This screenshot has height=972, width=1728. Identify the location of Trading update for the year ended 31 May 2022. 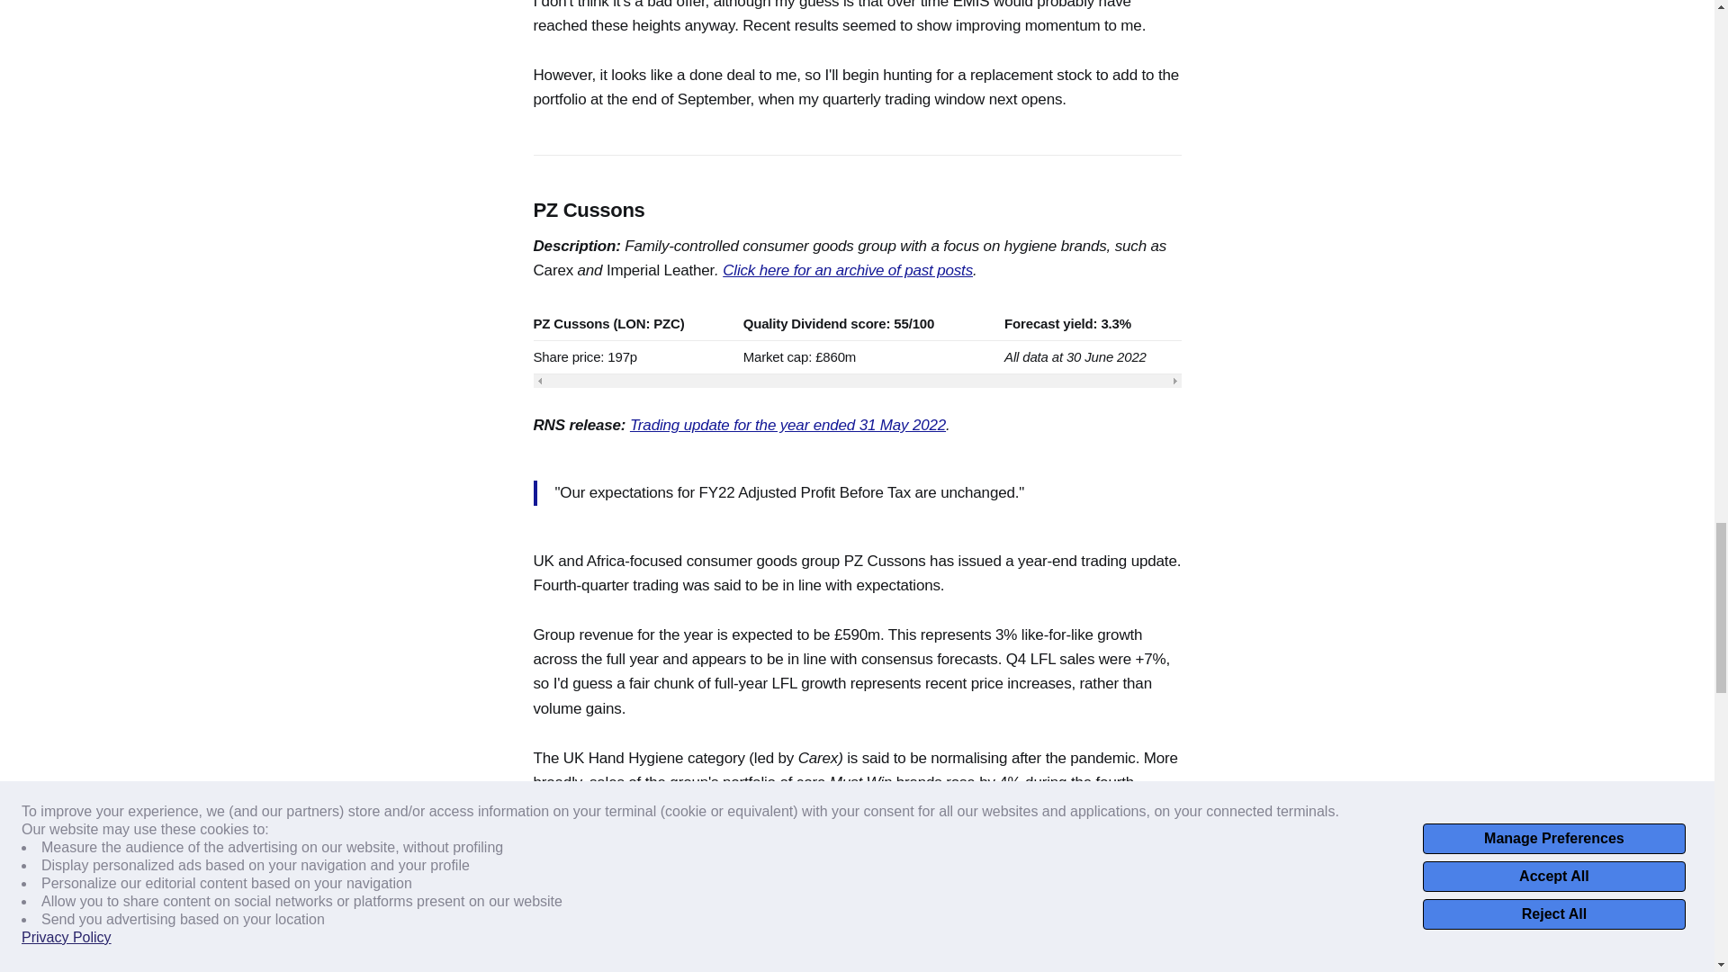
(787, 425).